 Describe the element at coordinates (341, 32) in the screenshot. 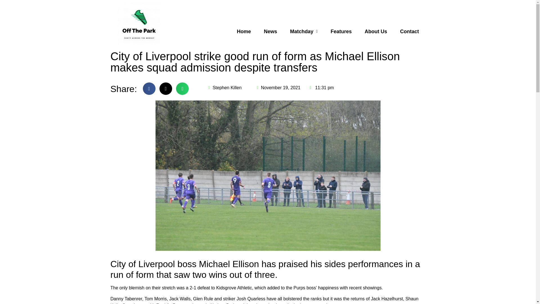

I see `Features` at that location.